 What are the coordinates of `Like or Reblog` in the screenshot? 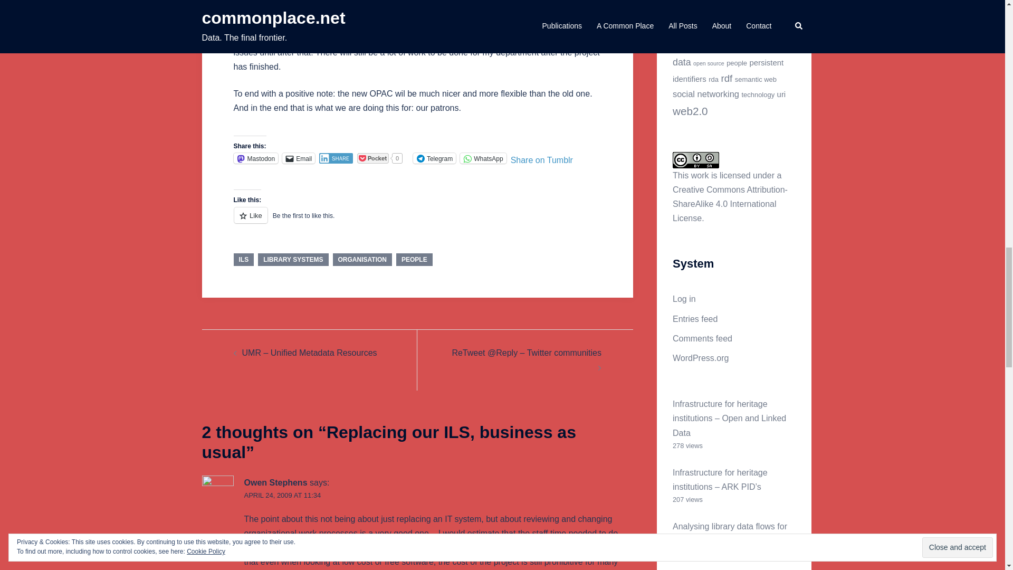 It's located at (417, 222).